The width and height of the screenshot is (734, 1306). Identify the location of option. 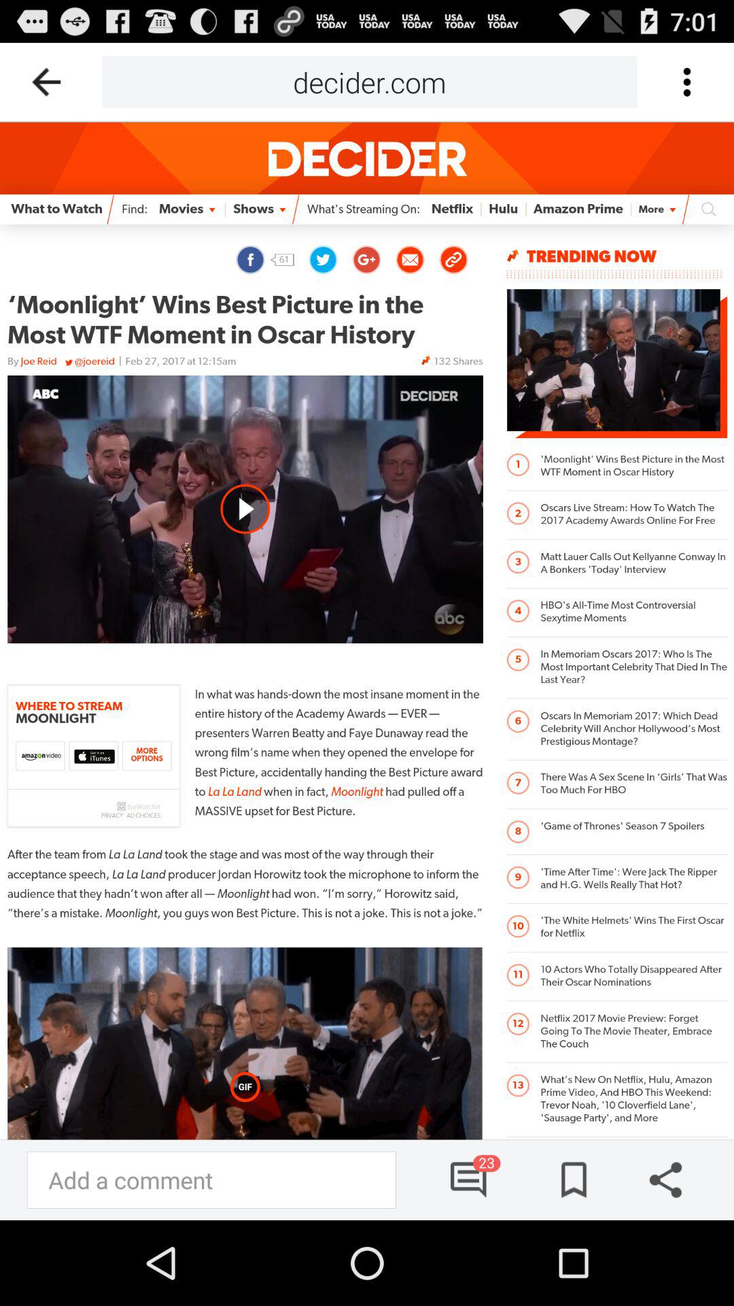
(686, 82).